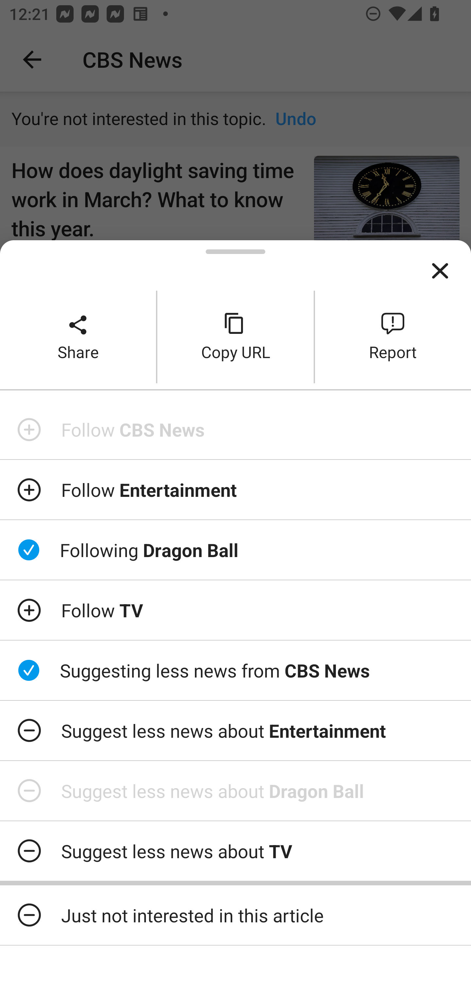  I want to click on Share, so click(78, 336).